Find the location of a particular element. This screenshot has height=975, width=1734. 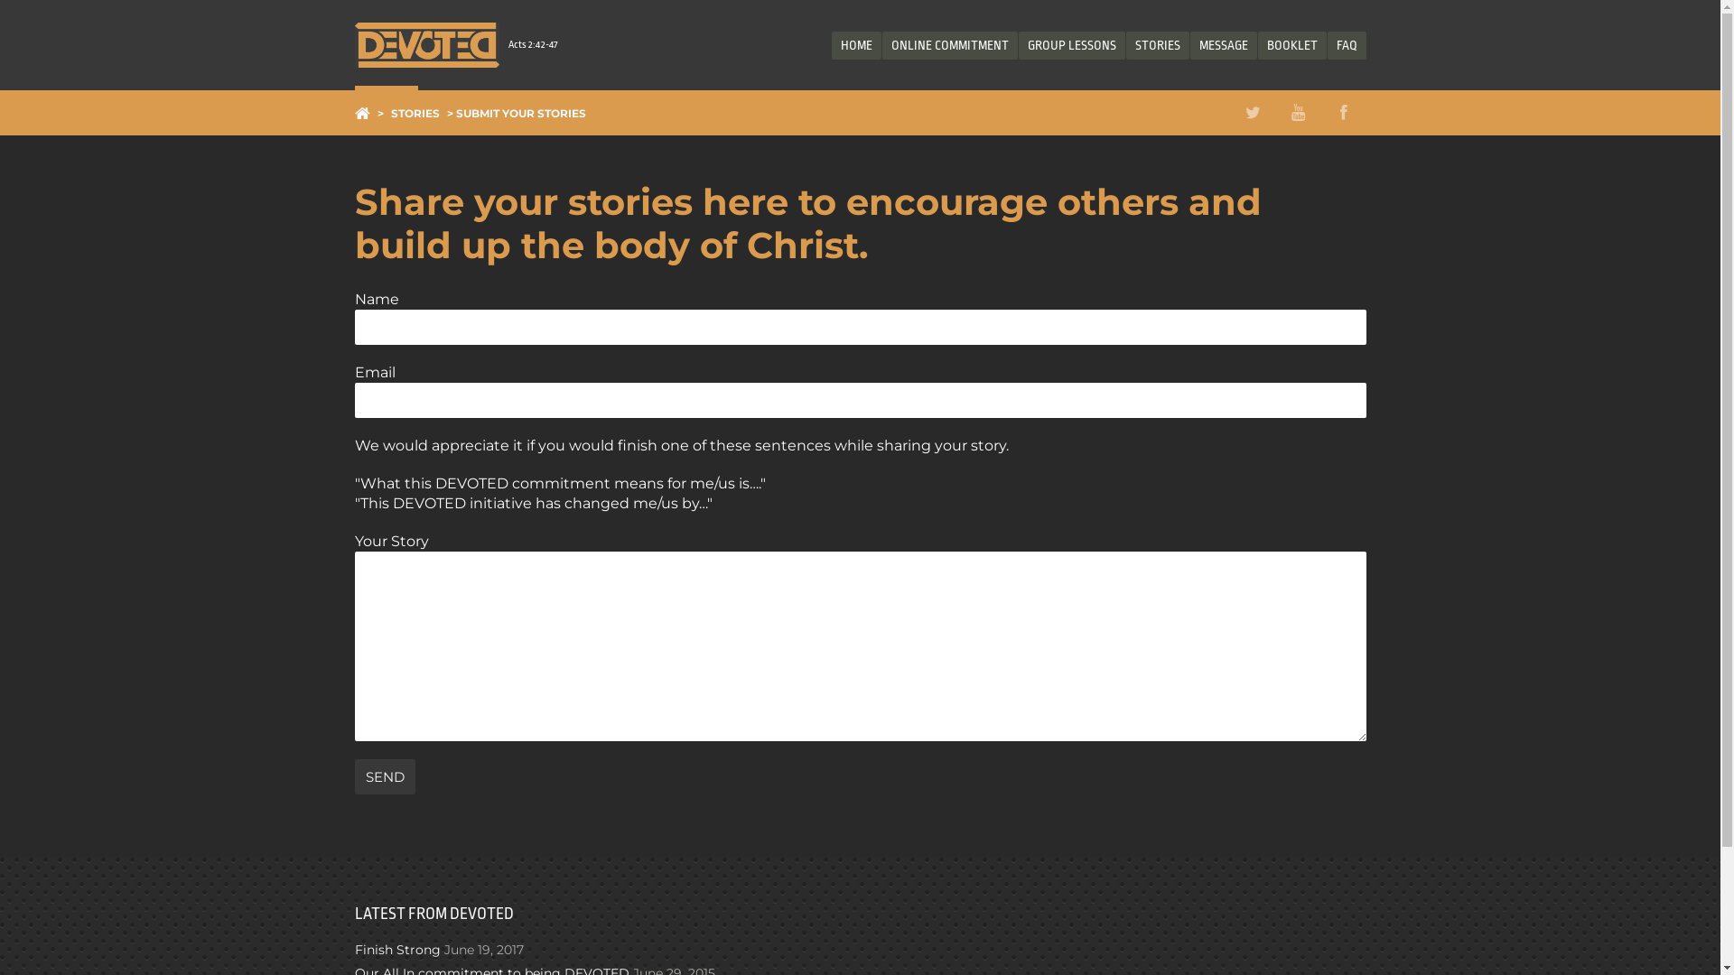

STORIES is located at coordinates (1157, 45).